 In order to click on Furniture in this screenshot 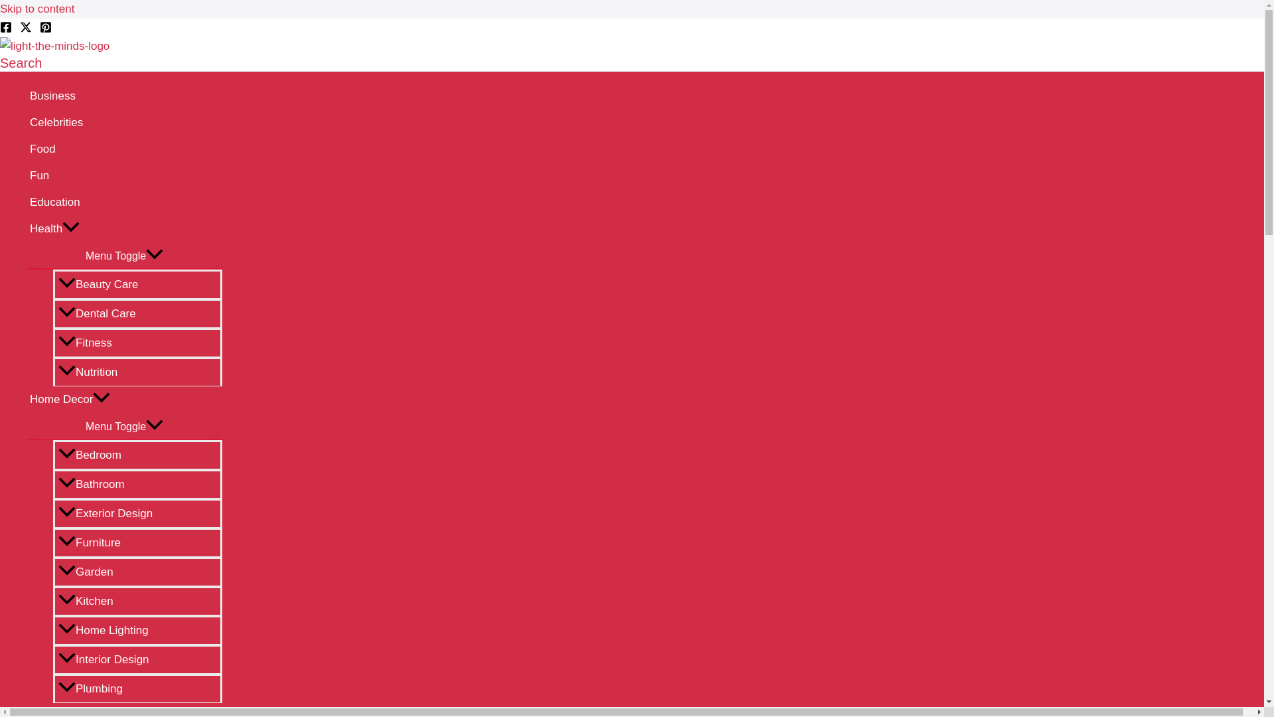, I will do `click(137, 542)`.